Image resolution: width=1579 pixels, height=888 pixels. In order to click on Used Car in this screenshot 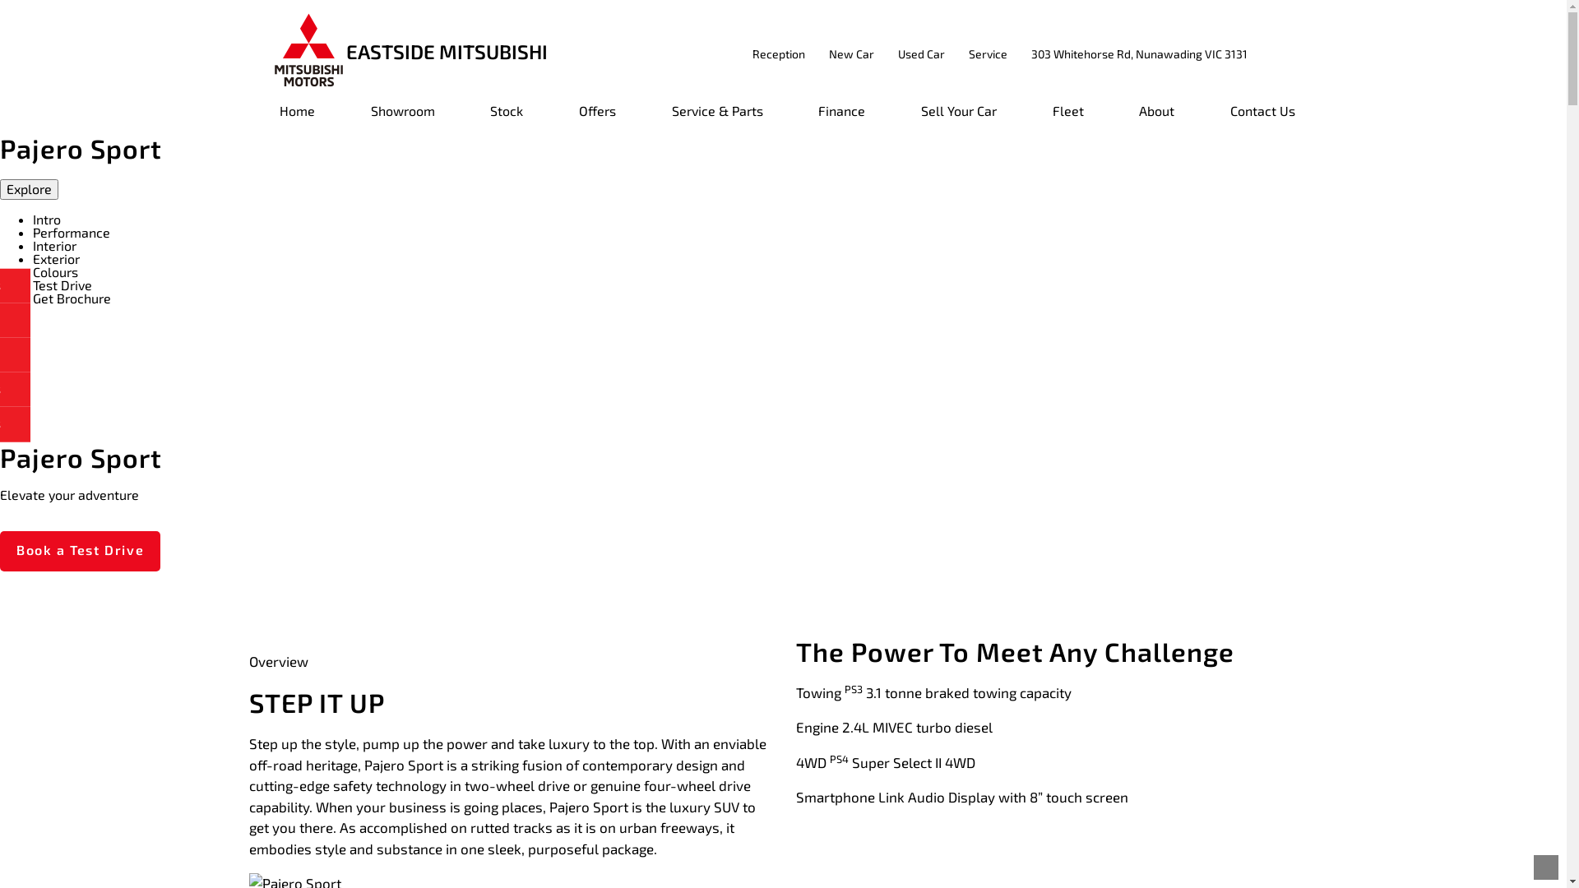, I will do `click(921, 53)`.